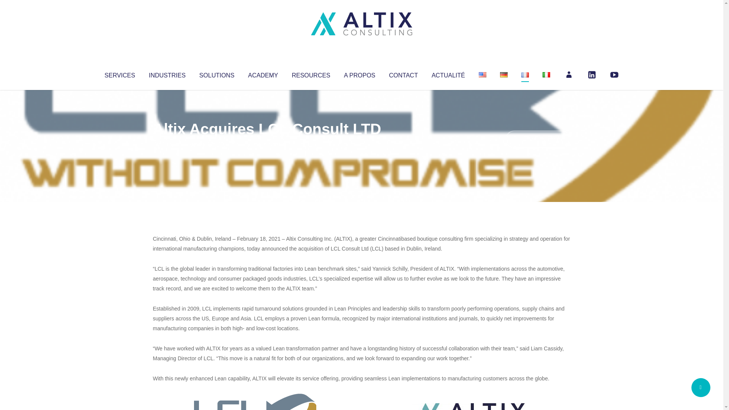 Image resolution: width=729 pixels, height=410 pixels. What do you see at coordinates (265, 144) in the screenshot?
I see `Uncategorized` at bounding box center [265, 144].